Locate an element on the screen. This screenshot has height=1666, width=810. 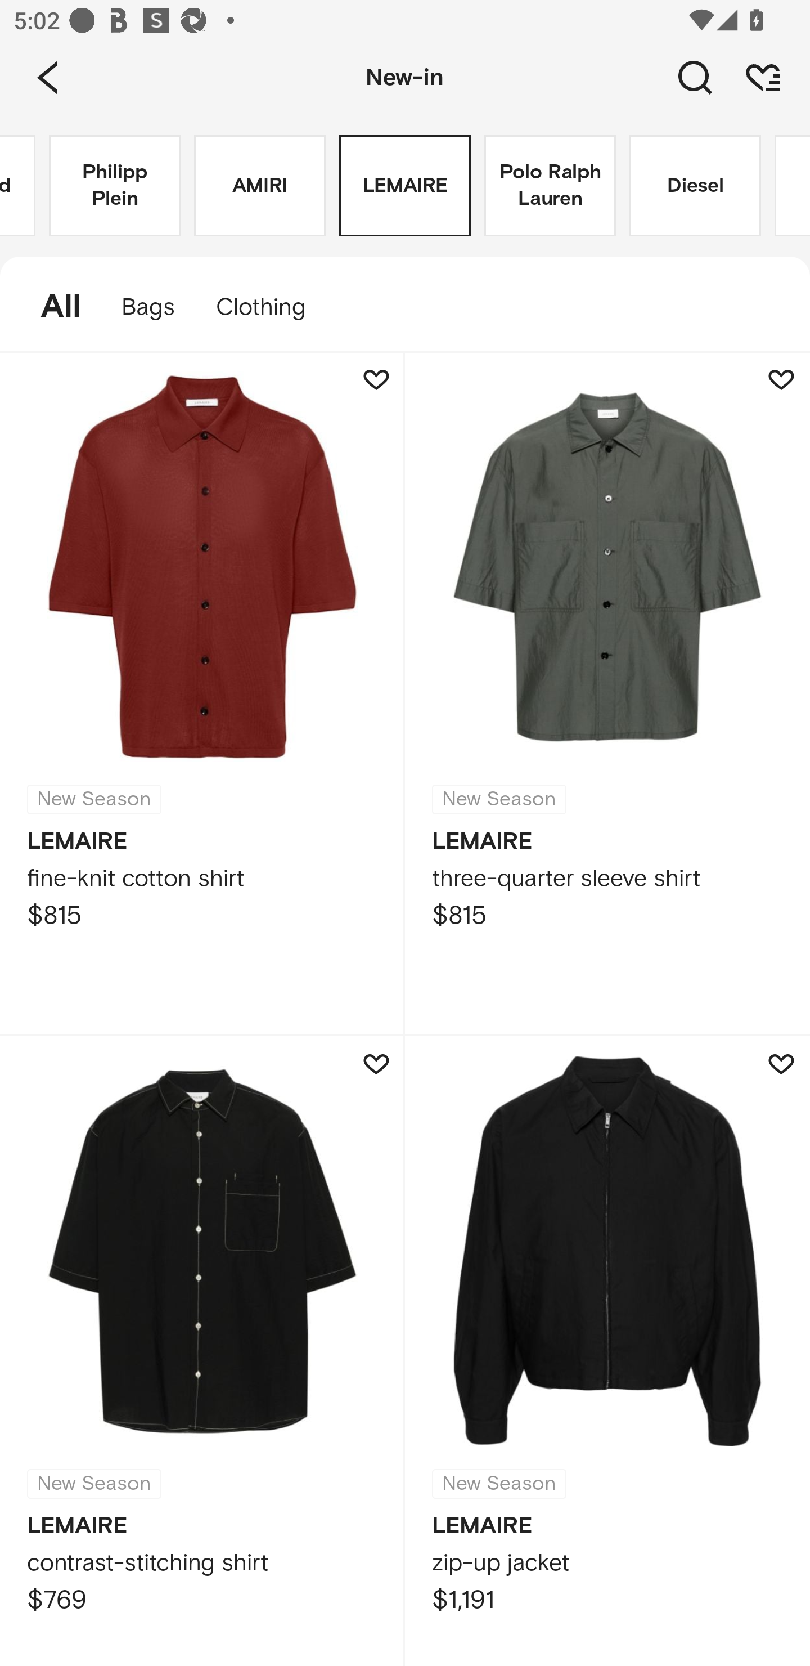
Diesel is located at coordinates (695, 186).